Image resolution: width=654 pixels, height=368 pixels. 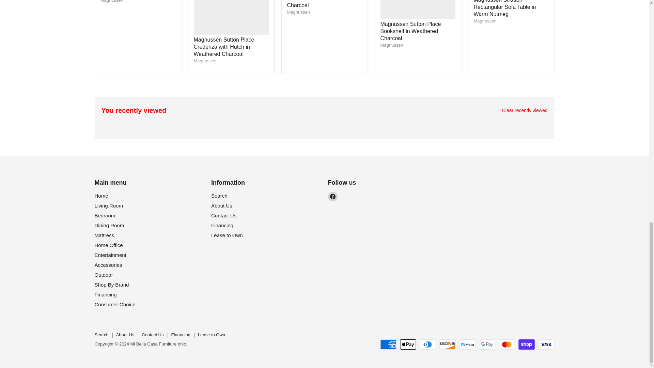 I want to click on Magnussen, so click(x=298, y=12).